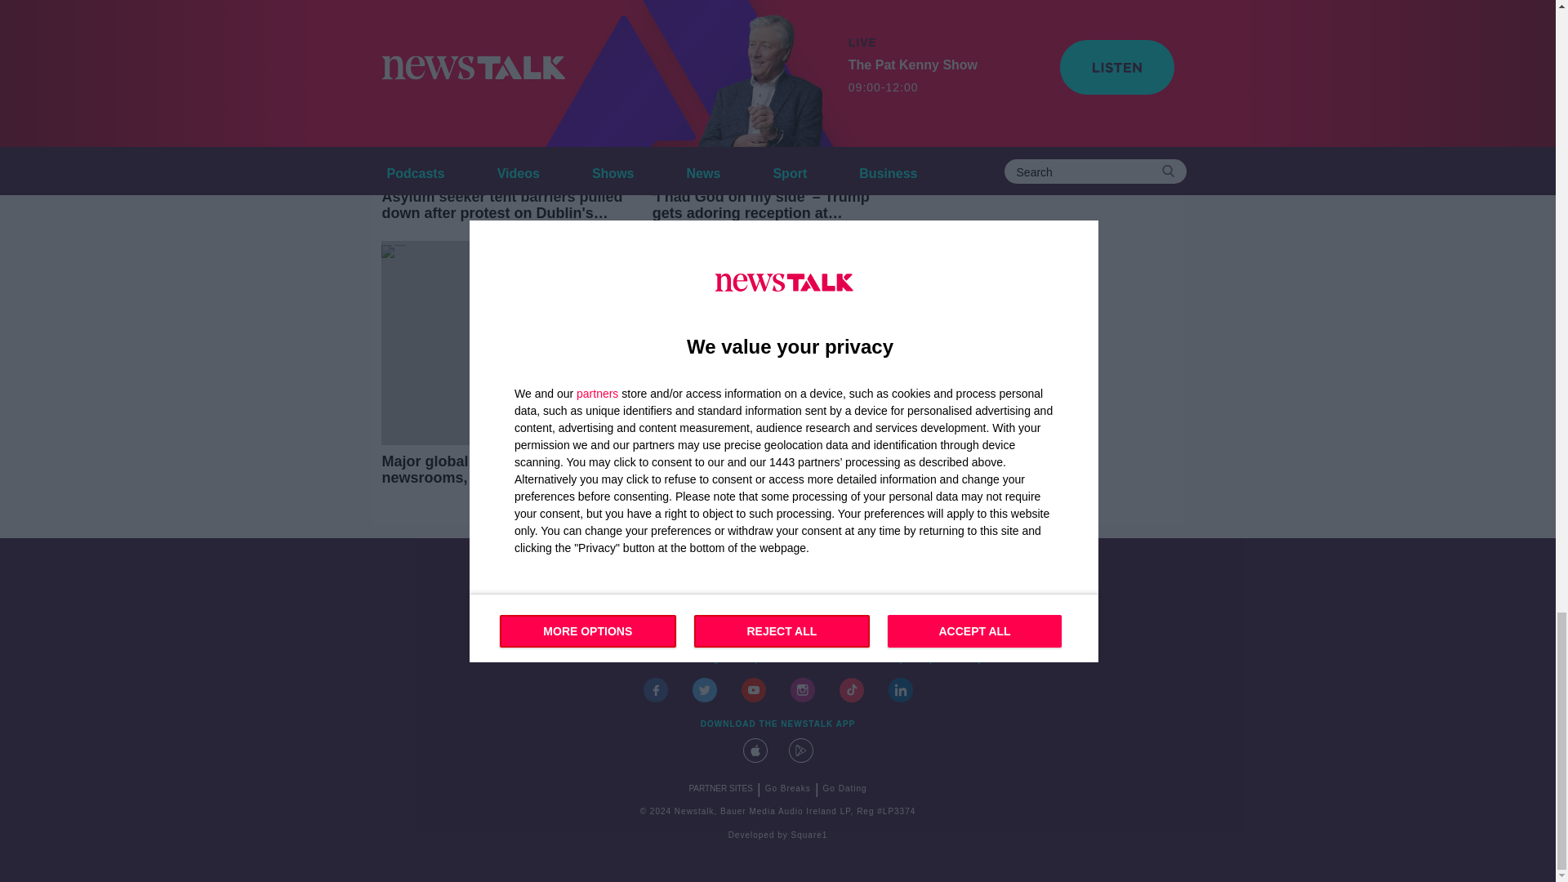  I want to click on events, so click(638, 660).